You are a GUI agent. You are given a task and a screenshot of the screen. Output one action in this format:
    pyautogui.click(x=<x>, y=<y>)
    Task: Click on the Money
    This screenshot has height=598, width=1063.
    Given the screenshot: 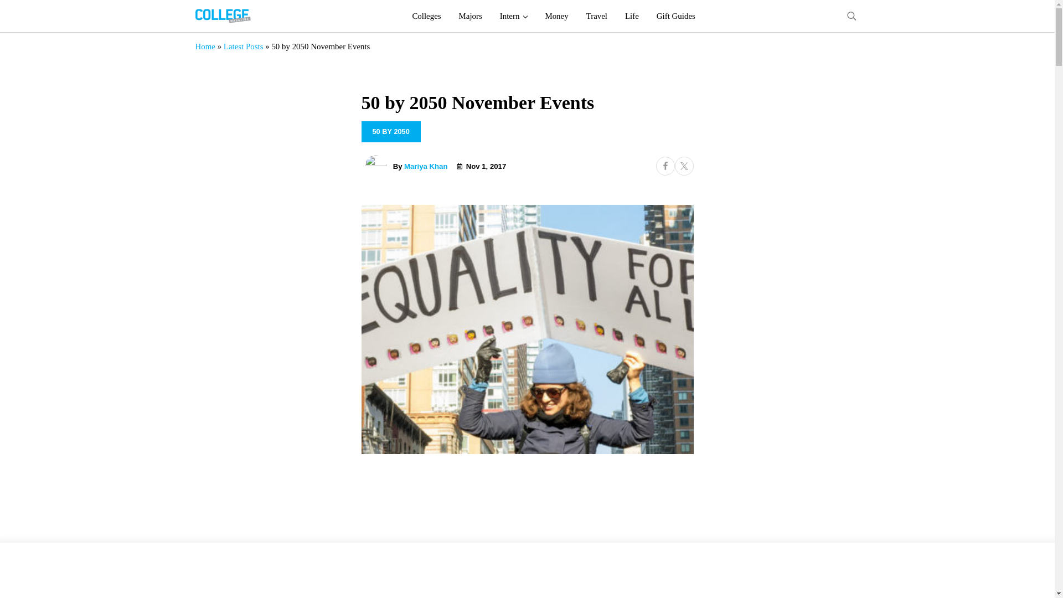 What is the action you would take?
    pyautogui.click(x=556, y=16)
    